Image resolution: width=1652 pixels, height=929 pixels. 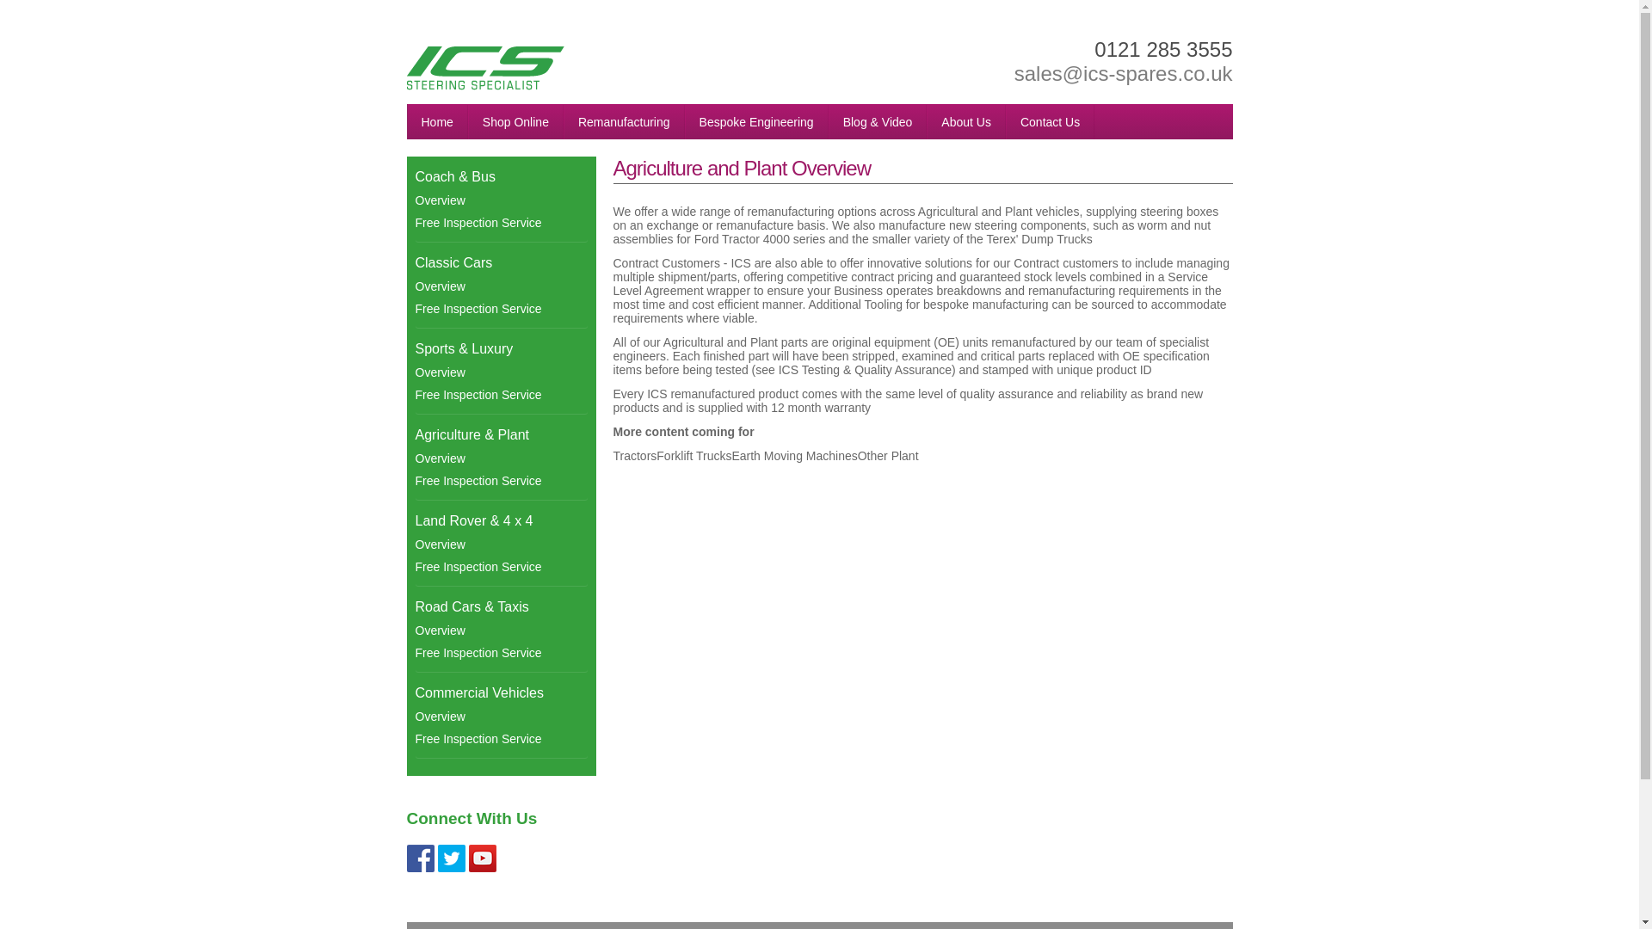 What do you see at coordinates (437, 122) in the screenshot?
I see `Home` at bounding box center [437, 122].